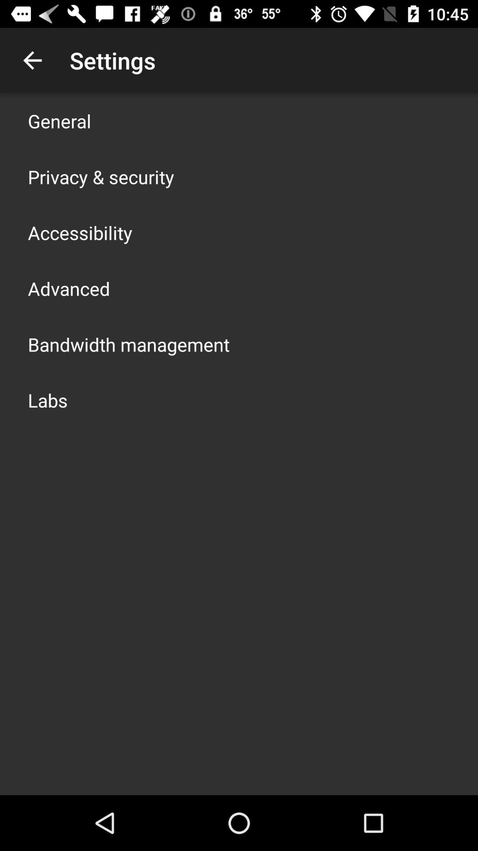 The image size is (478, 851). I want to click on flip to privacy & security icon, so click(101, 176).